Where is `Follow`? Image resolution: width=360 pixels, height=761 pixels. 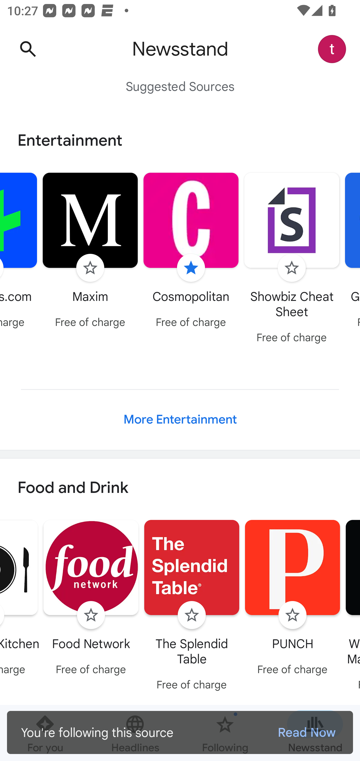 Follow is located at coordinates (90, 268).